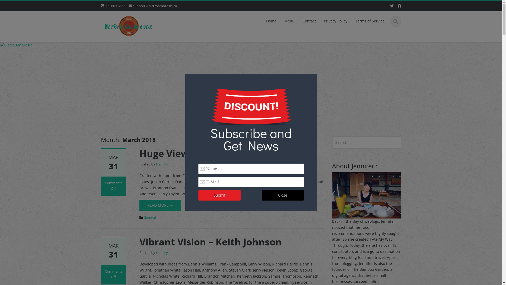 This screenshot has height=285, width=506. I want to click on support@bistroambrosia.ca, so click(155, 6).